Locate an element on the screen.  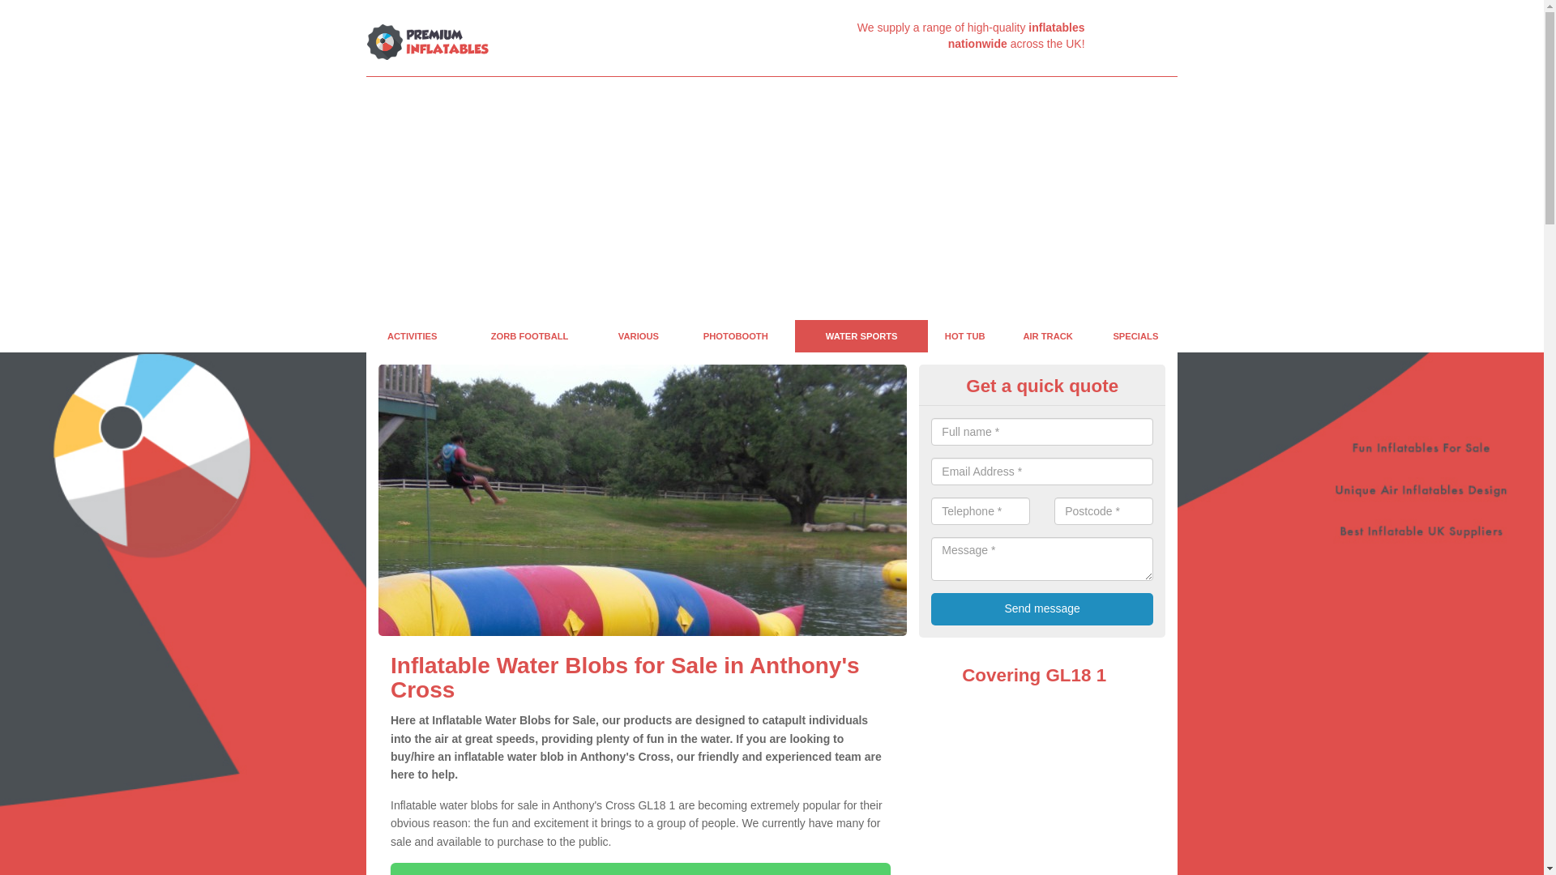
Send message is located at coordinates (1041, 609).